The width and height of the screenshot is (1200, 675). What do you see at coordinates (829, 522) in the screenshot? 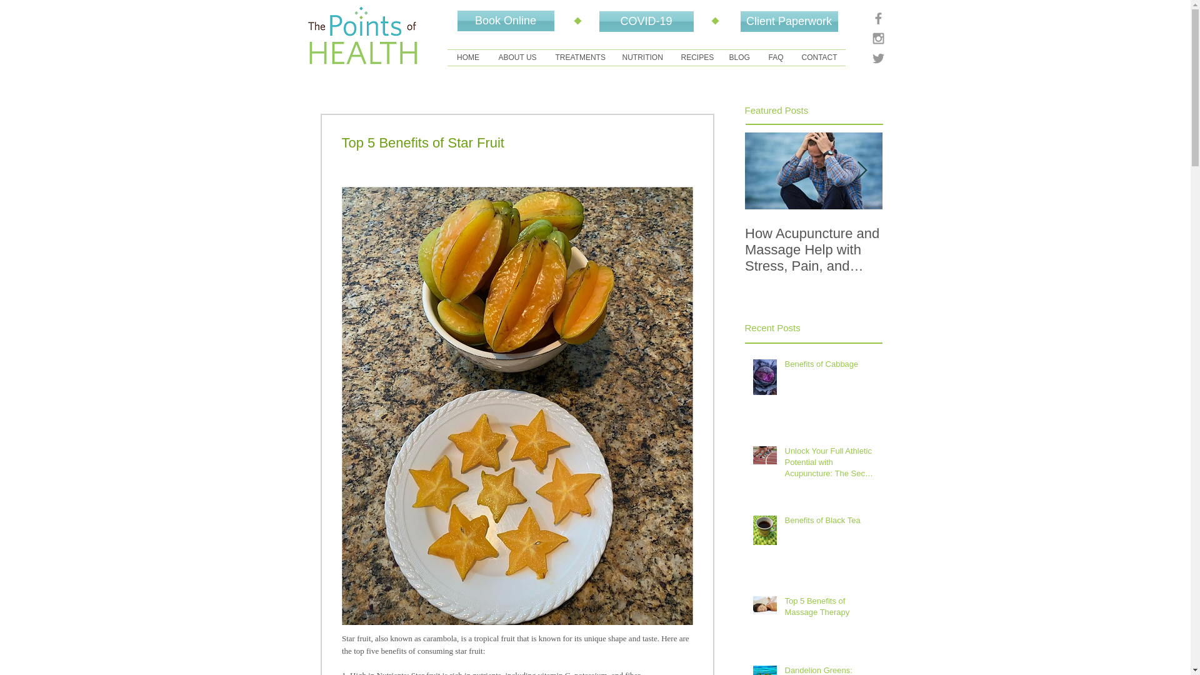
I see `Benefits of Black Tea` at bounding box center [829, 522].